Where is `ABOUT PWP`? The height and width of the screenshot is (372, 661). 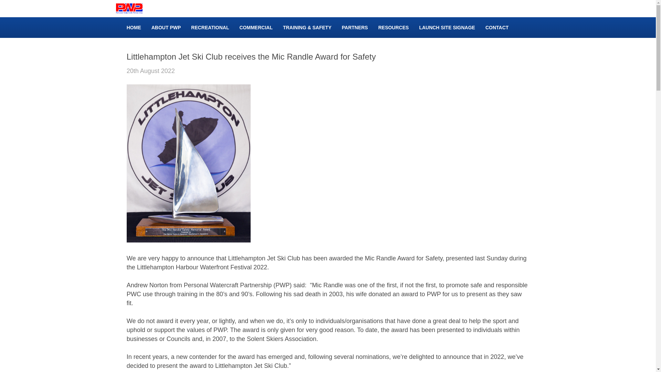 ABOUT PWP is located at coordinates (166, 28).